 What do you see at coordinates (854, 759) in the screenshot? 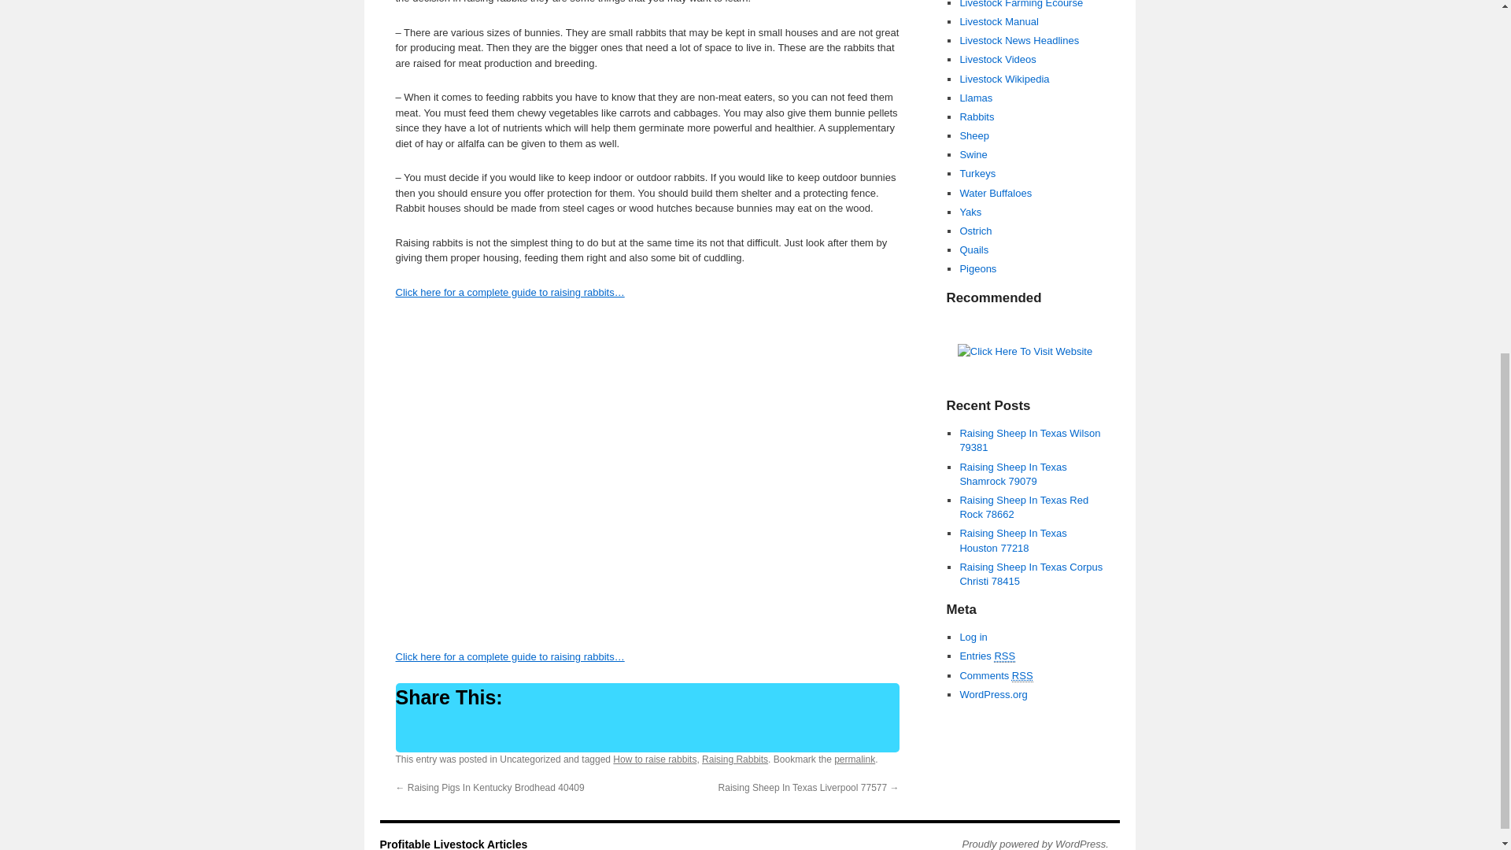
I see `Permalink to Raising Rabbits In Massachusetts Lawrence 01841` at bounding box center [854, 759].